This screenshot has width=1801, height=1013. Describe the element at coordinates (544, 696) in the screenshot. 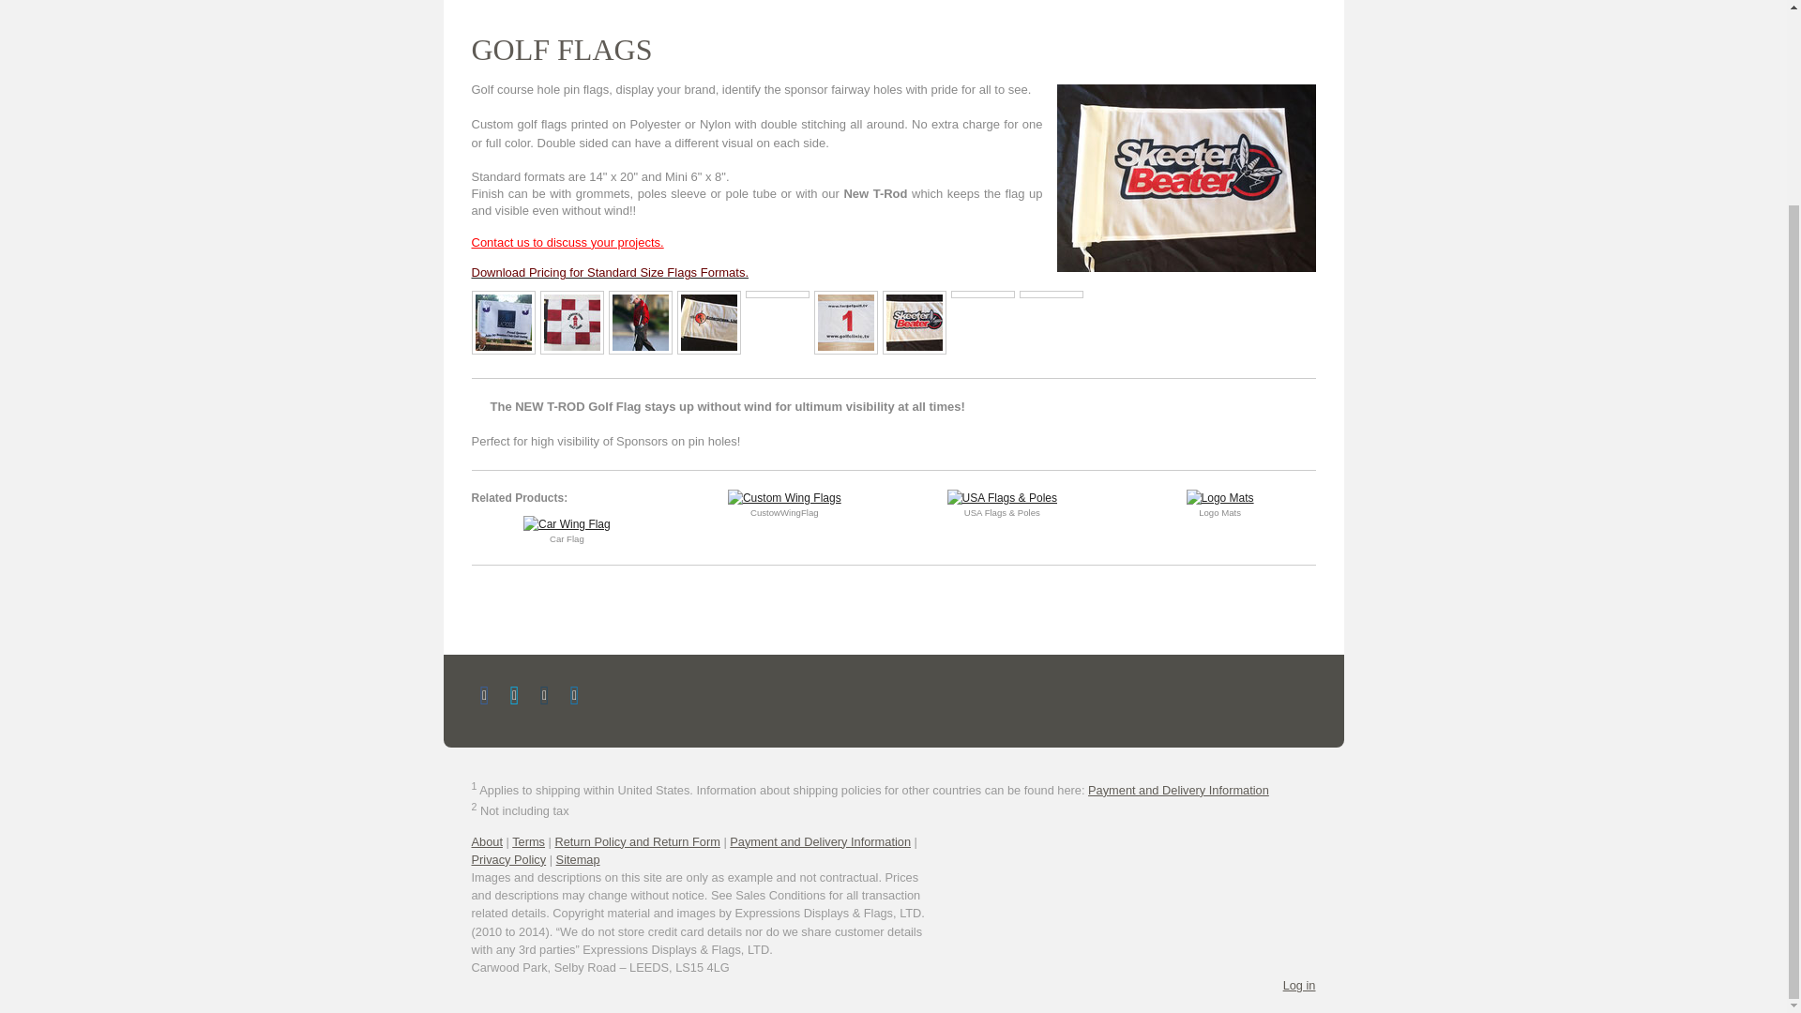

I see `Email` at that location.